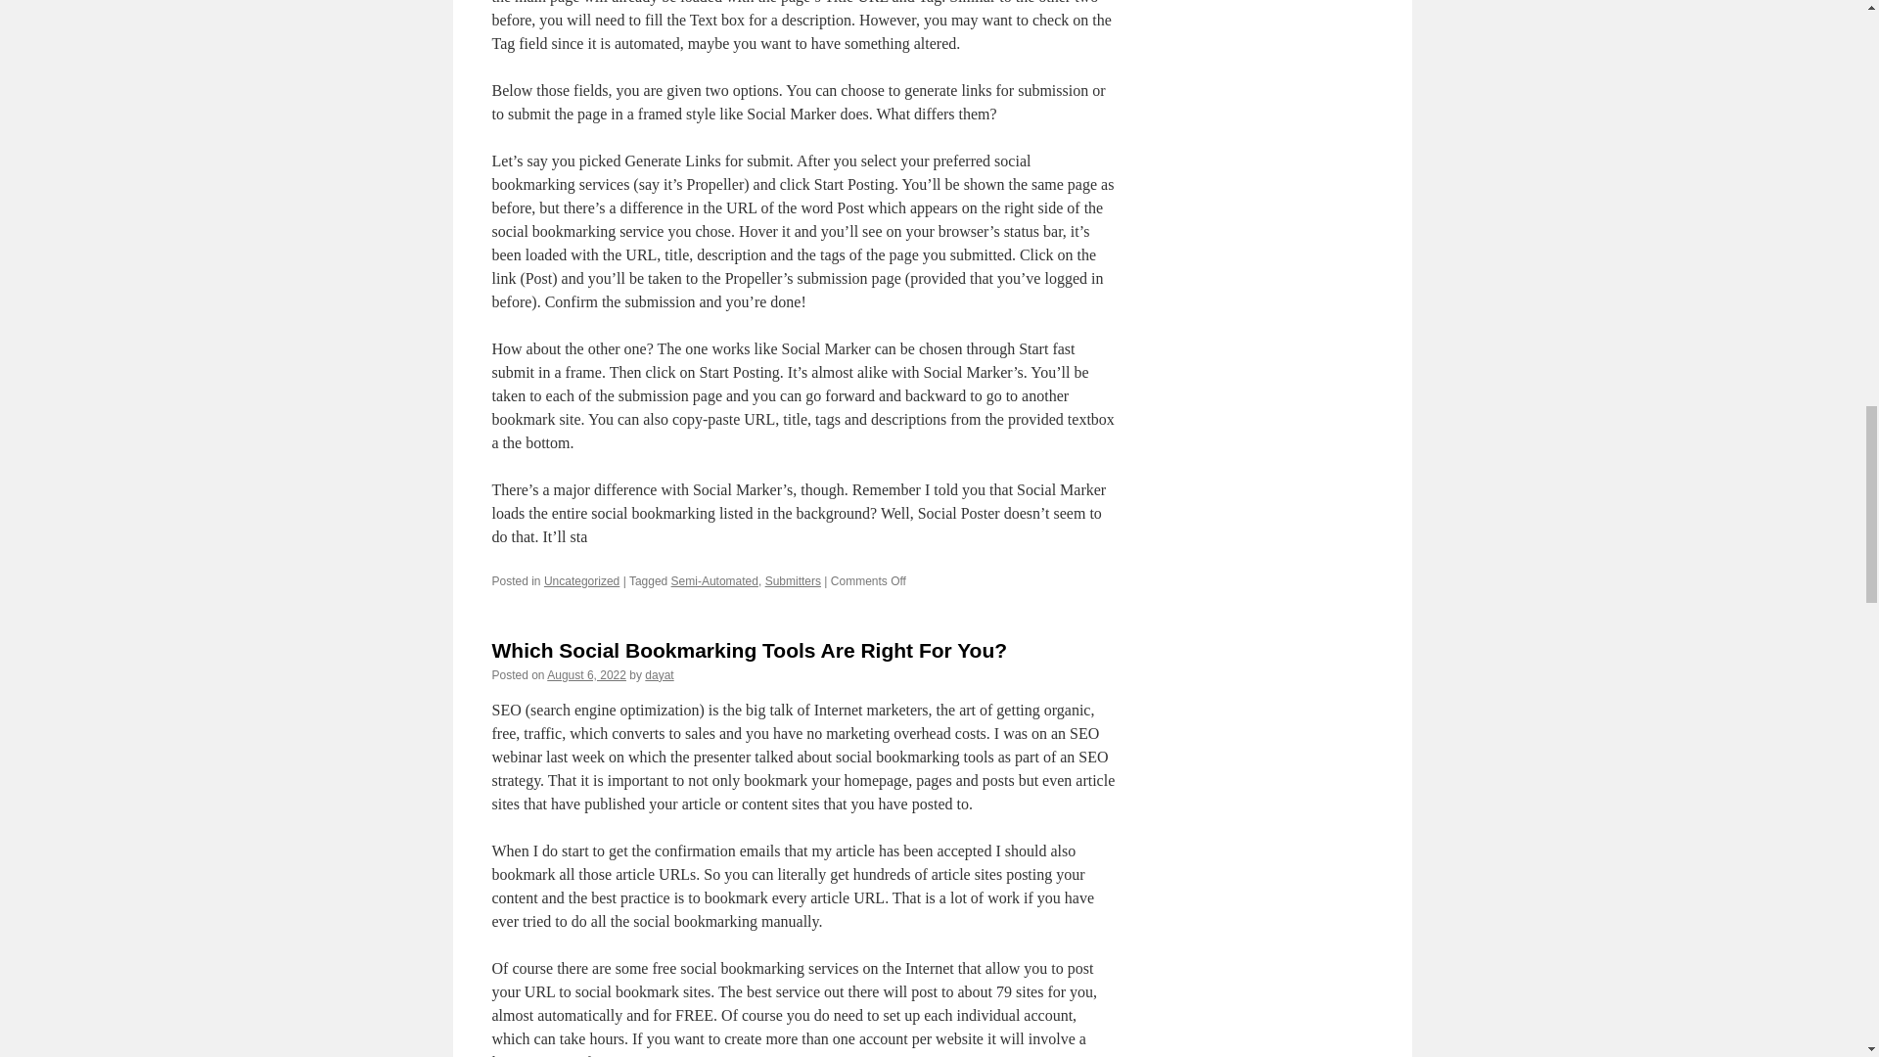 The height and width of the screenshot is (1057, 1879). What do you see at coordinates (749, 650) in the screenshot?
I see `Which Social Bookmarking Tools Are Right For You?` at bounding box center [749, 650].